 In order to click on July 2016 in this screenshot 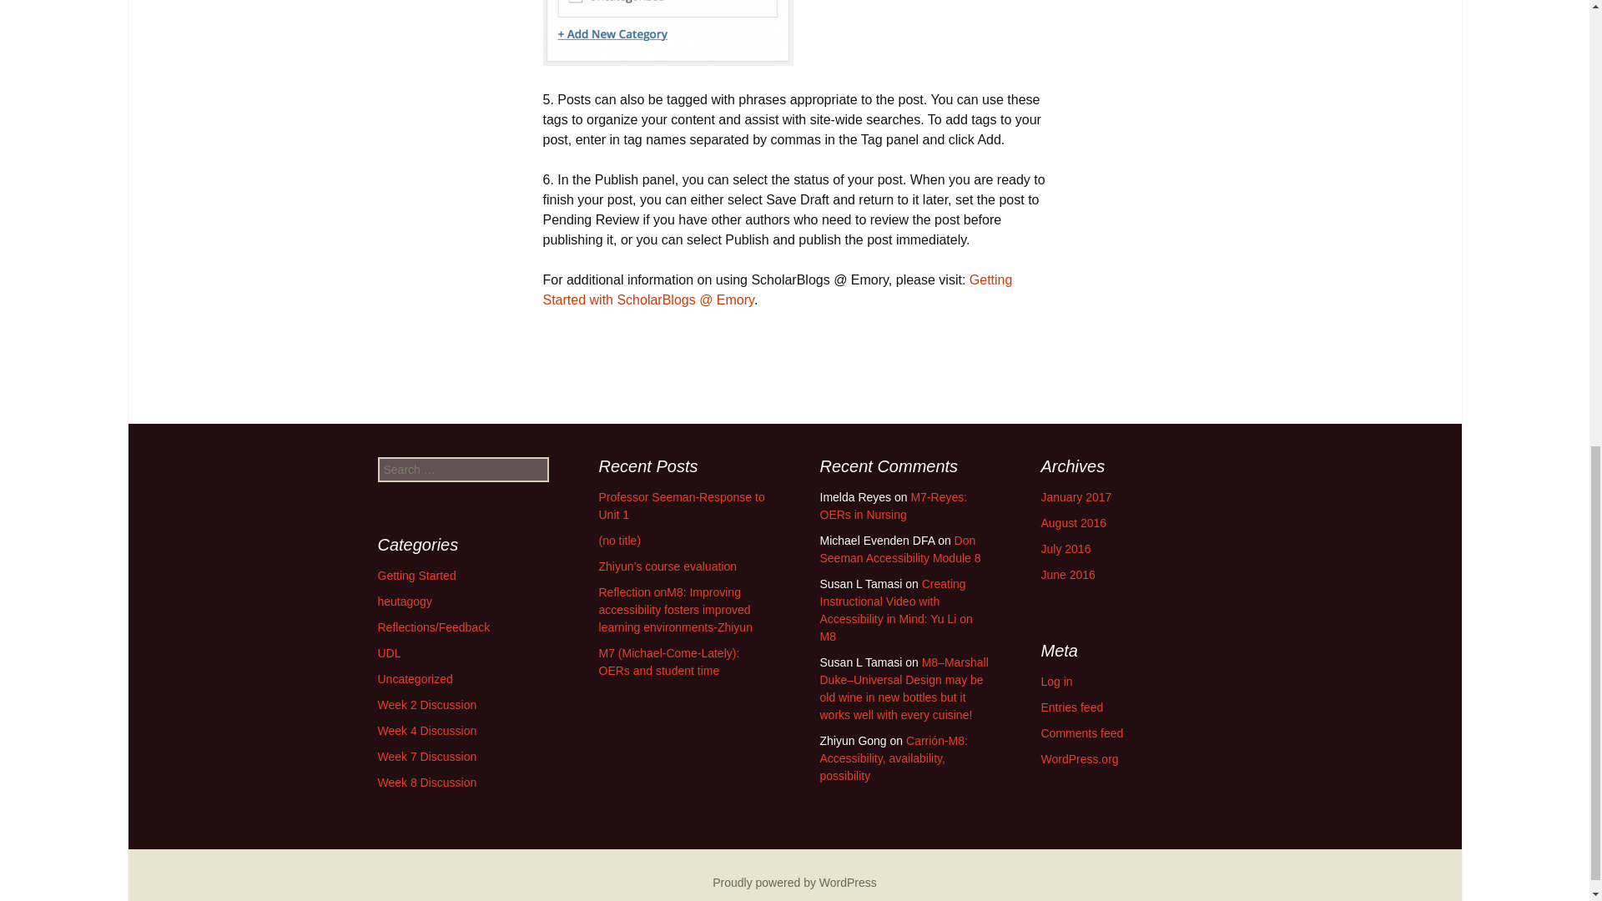, I will do `click(1066, 549)`.